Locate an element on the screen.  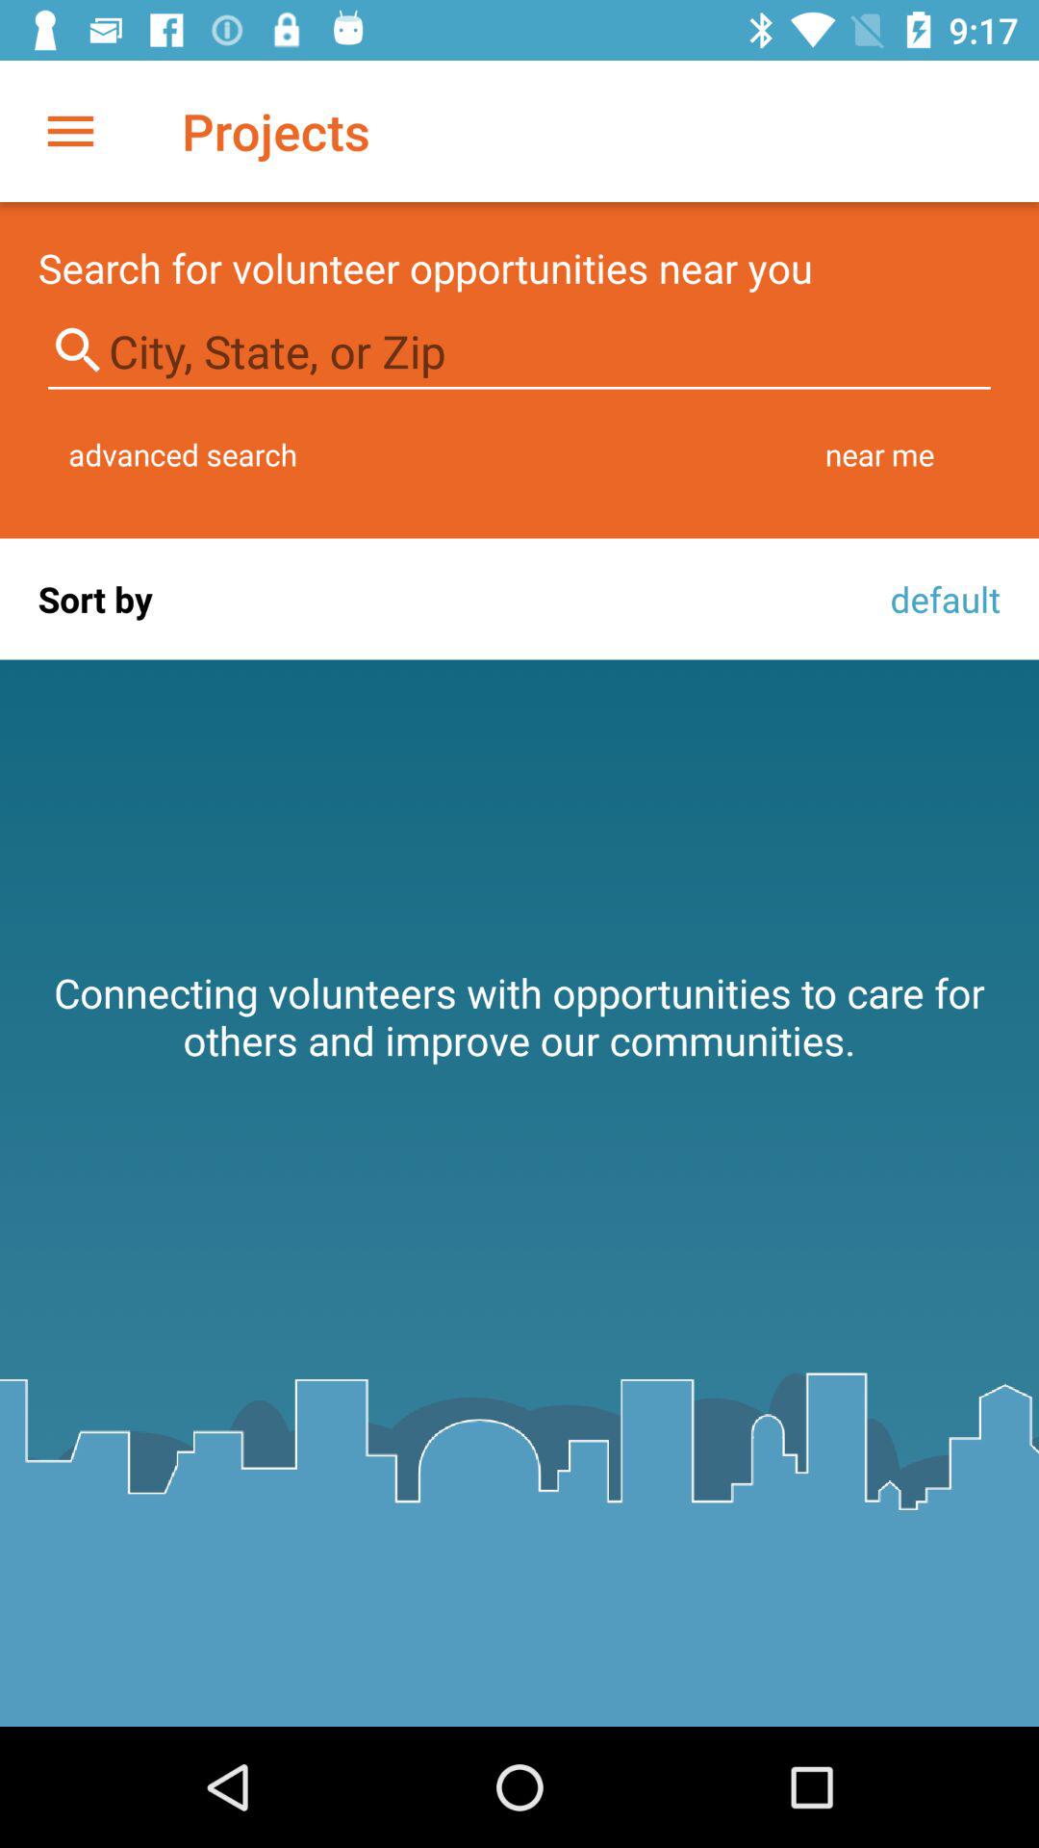
turn off icon next to the sort by item is located at coordinates (940, 599).